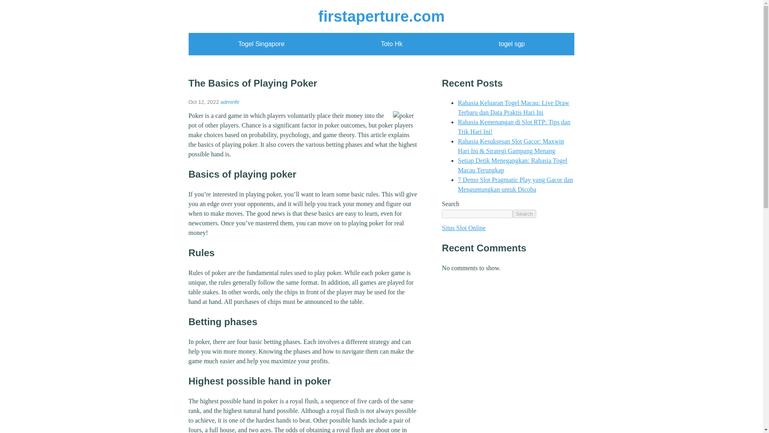 This screenshot has height=433, width=769. What do you see at coordinates (261, 44) in the screenshot?
I see `Togel Singapore` at bounding box center [261, 44].